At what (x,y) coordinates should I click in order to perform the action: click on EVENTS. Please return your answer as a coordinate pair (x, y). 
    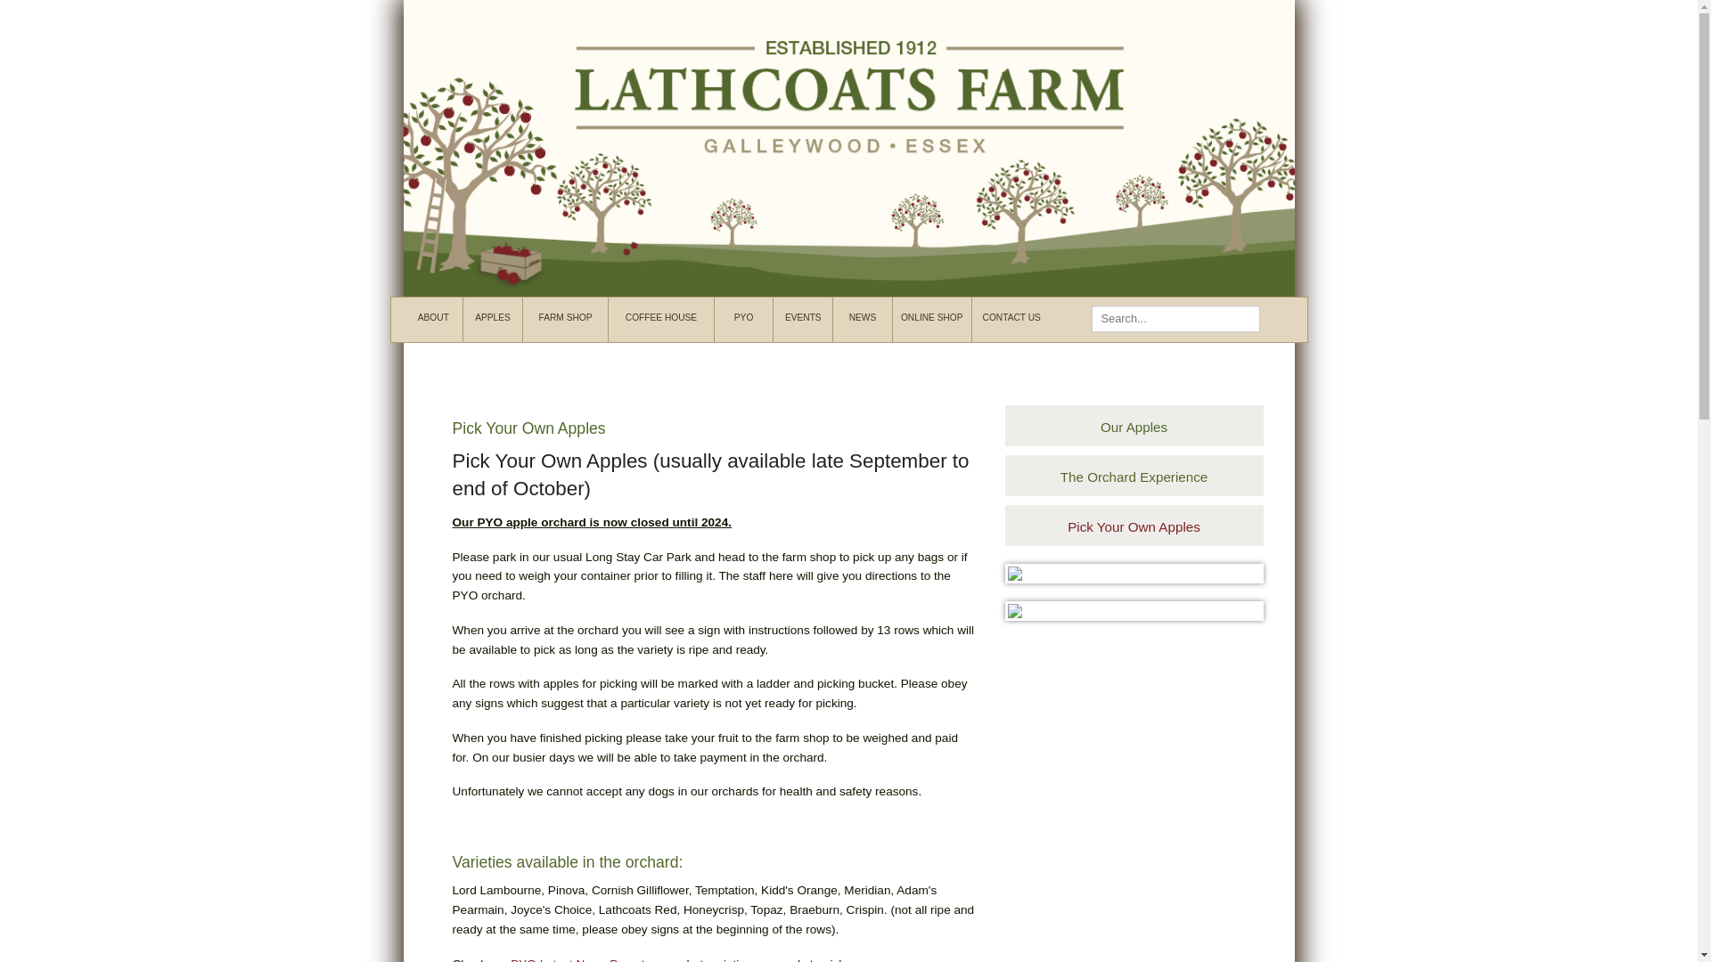
    Looking at the image, I should click on (803, 317).